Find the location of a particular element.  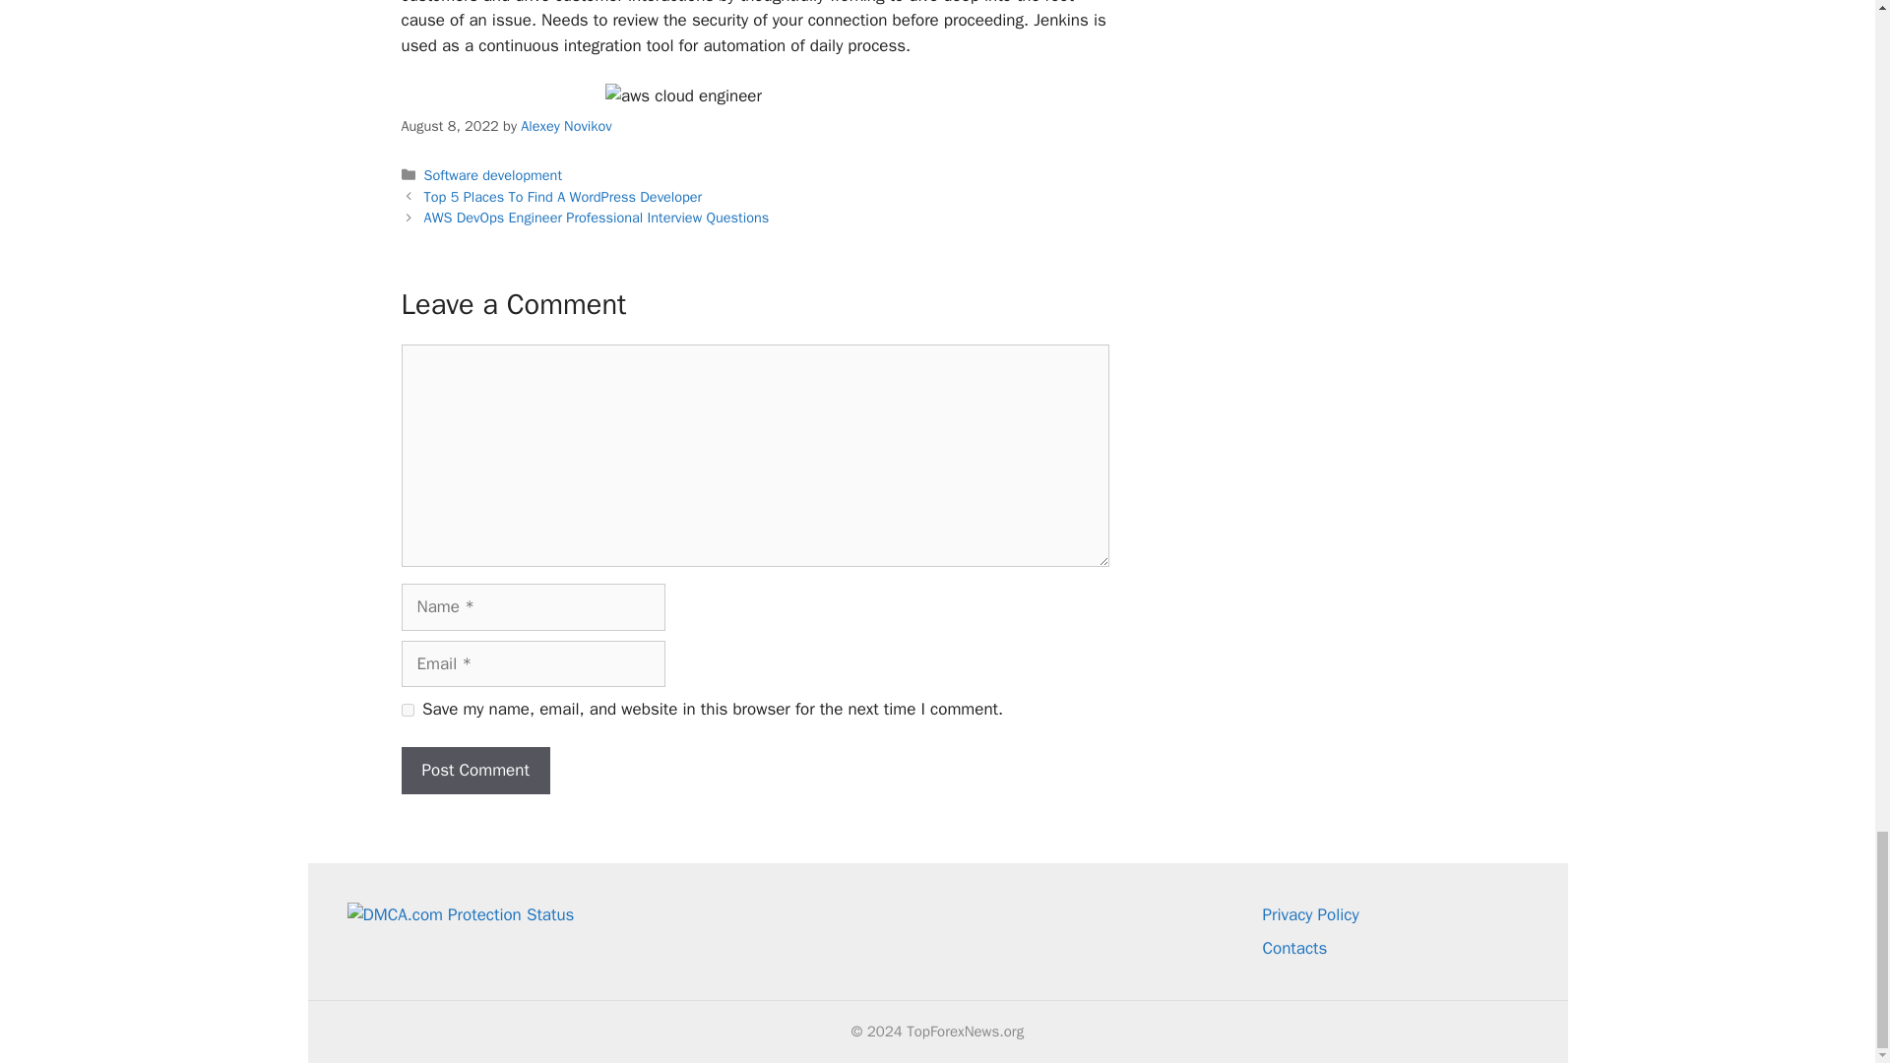

Top 5 Places To Find A WordPress Developer is located at coordinates (563, 197).